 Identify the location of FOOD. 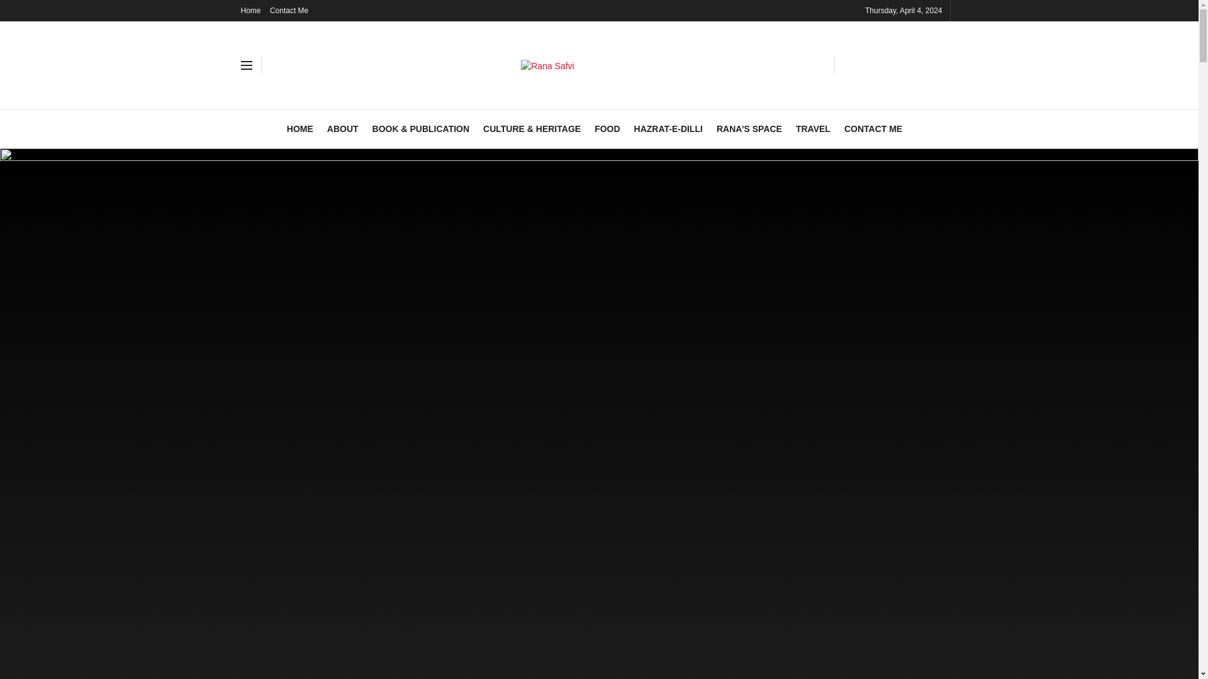
(607, 129).